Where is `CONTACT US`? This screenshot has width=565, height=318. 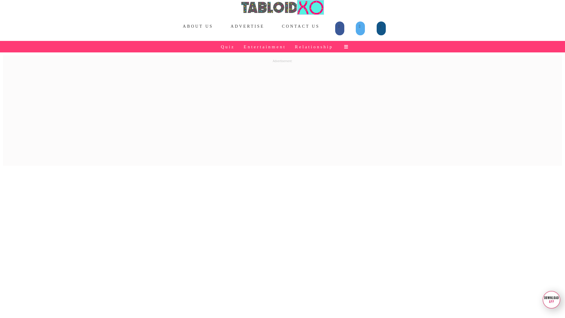
CONTACT US is located at coordinates (301, 26).